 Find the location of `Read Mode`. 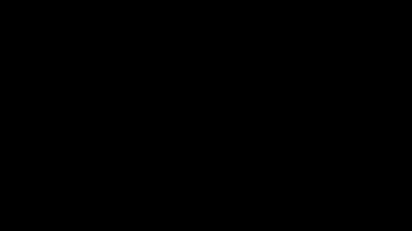

Read Mode is located at coordinates (318, 214).